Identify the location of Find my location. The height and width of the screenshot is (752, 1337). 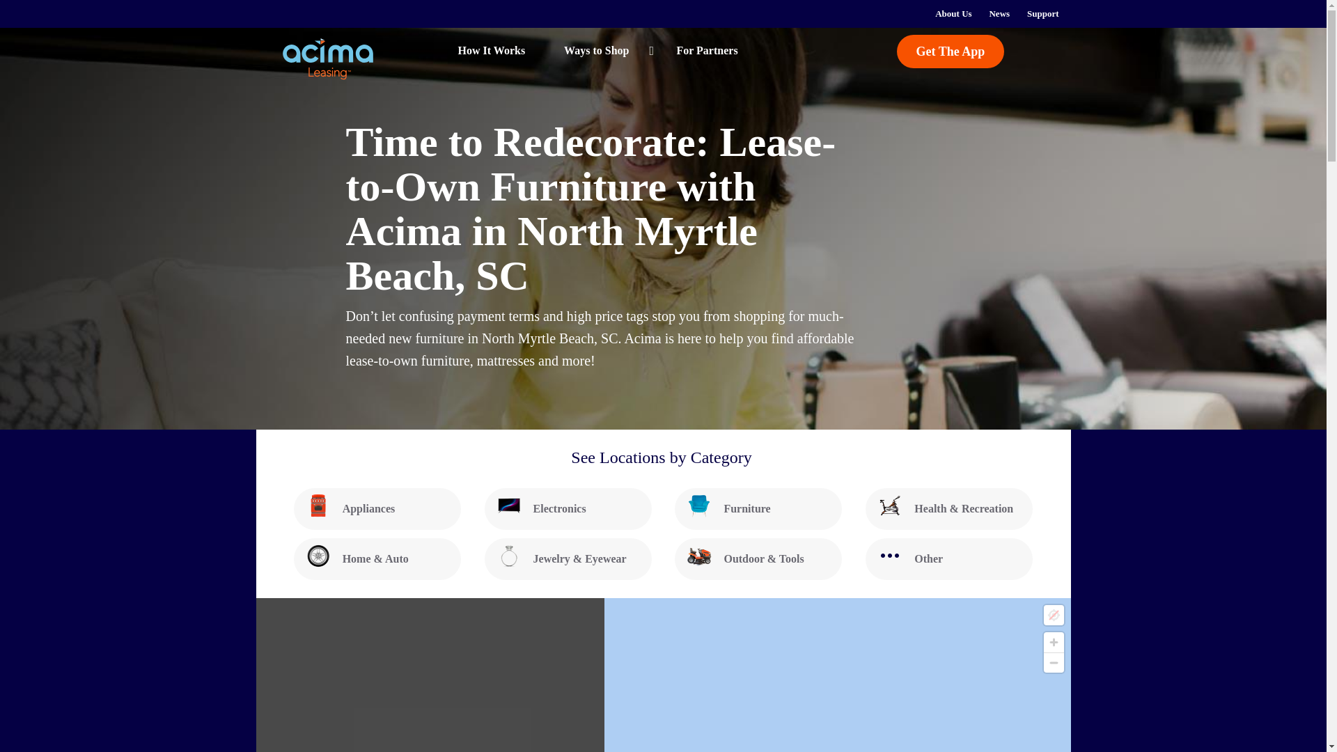
(1053, 615).